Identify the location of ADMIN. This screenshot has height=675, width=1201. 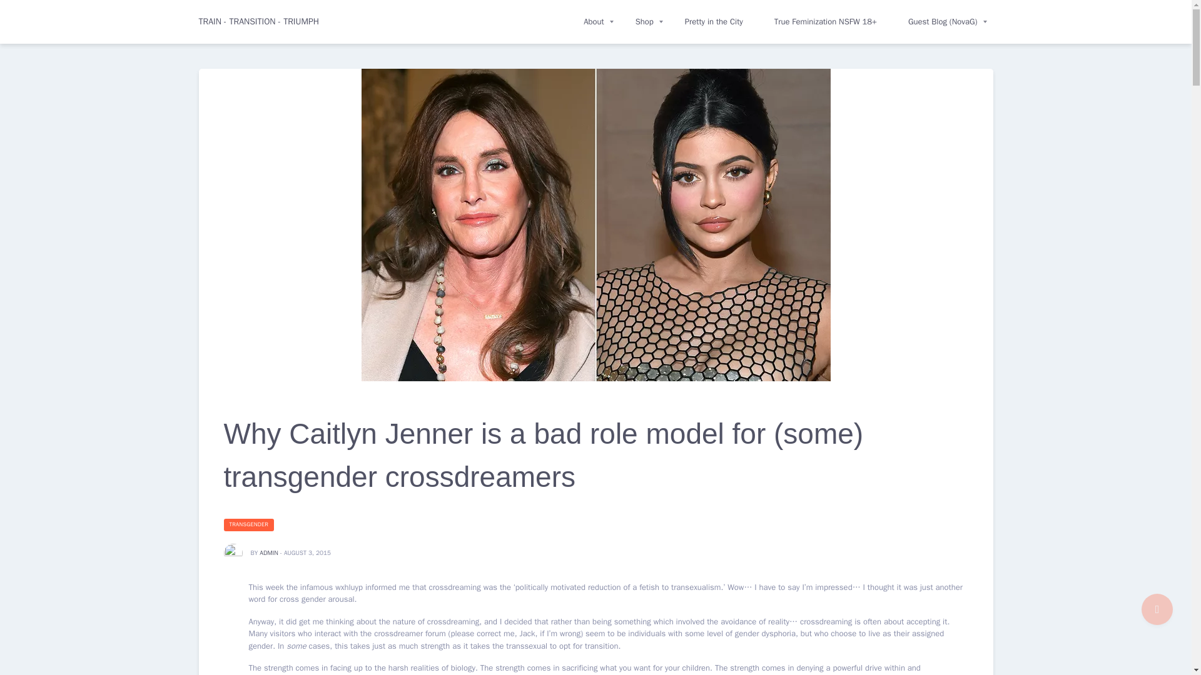
(269, 552).